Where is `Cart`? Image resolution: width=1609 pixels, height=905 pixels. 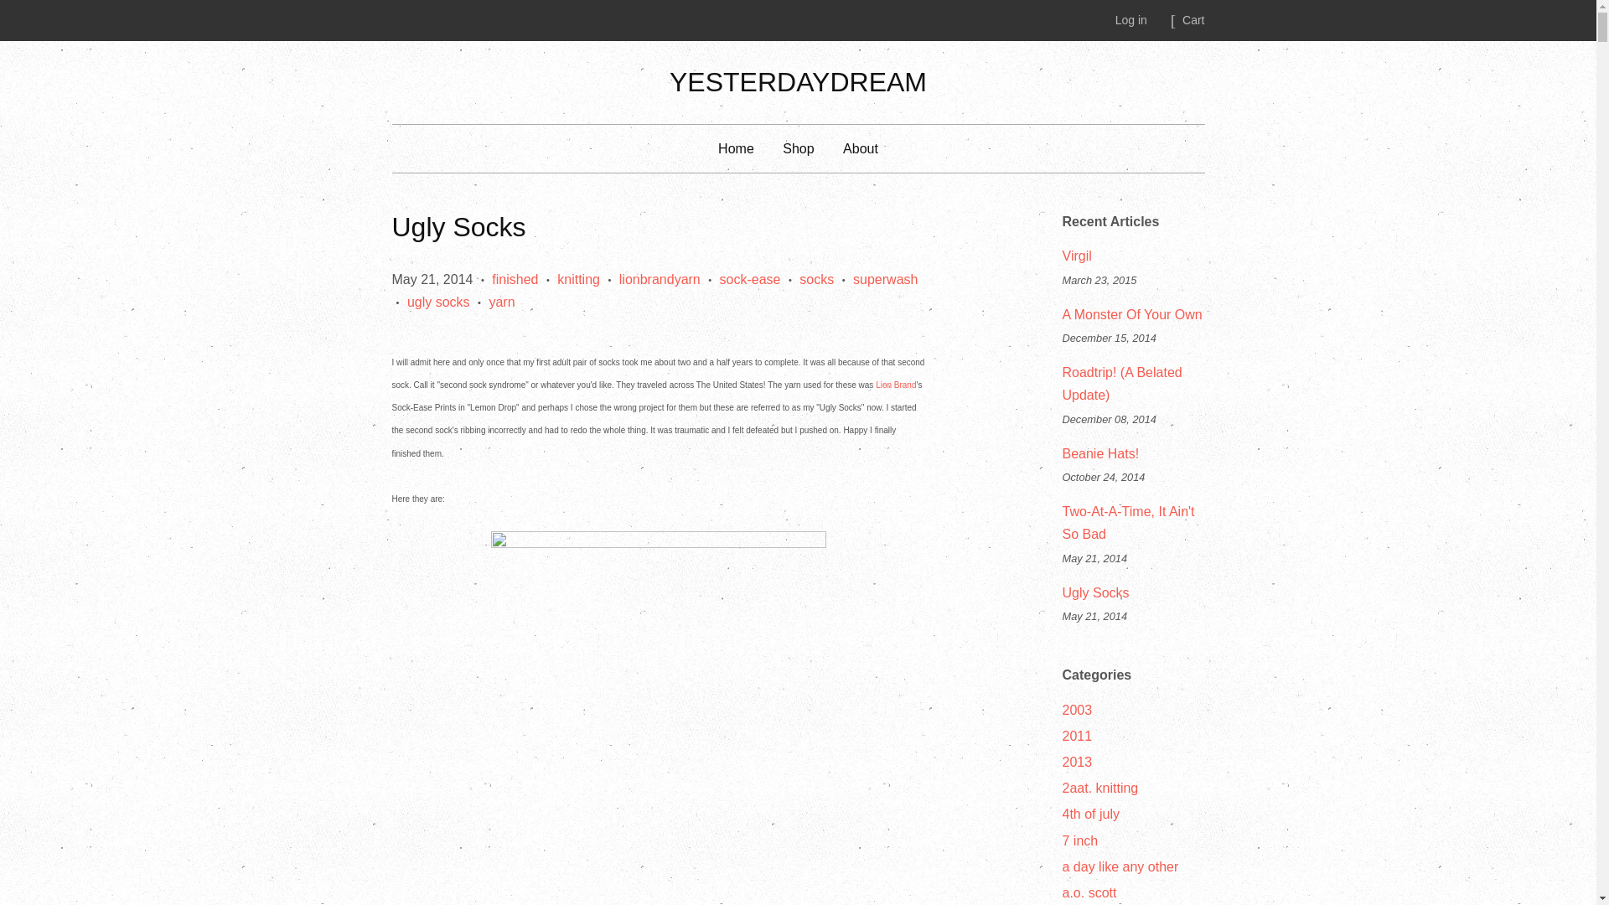 Cart is located at coordinates (1193, 20).